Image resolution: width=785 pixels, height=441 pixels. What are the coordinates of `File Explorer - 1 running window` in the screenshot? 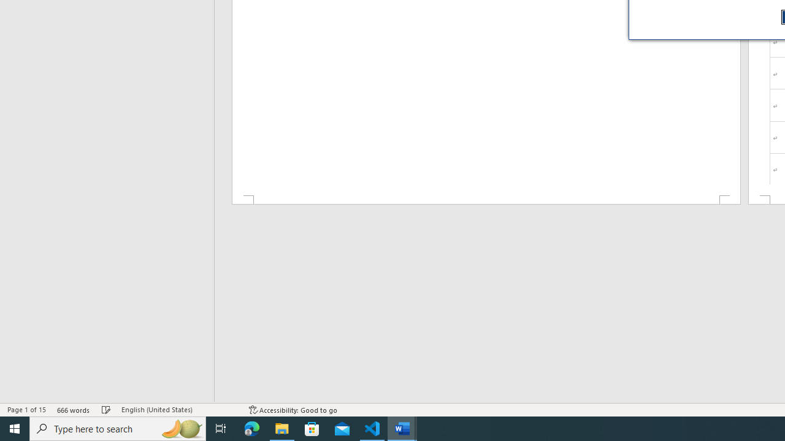 It's located at (282, 429).